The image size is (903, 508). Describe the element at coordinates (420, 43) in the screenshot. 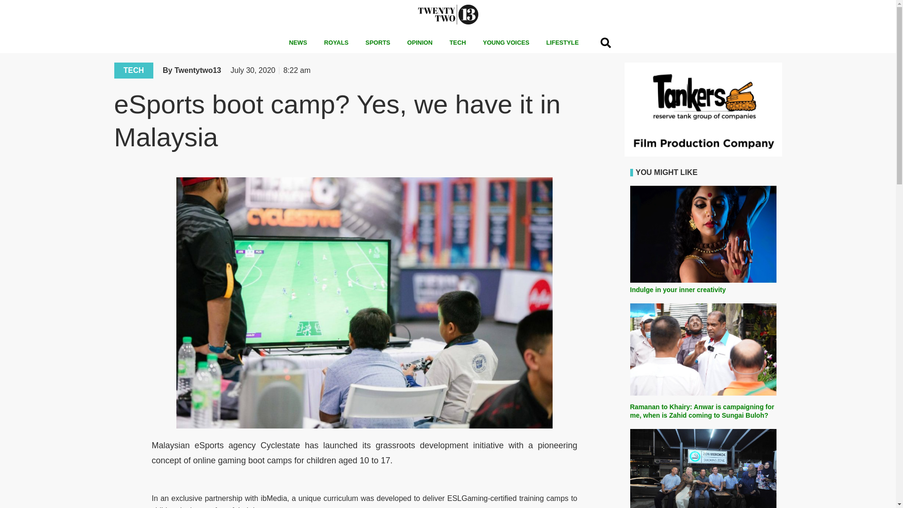

I see `OPINION` at that location.